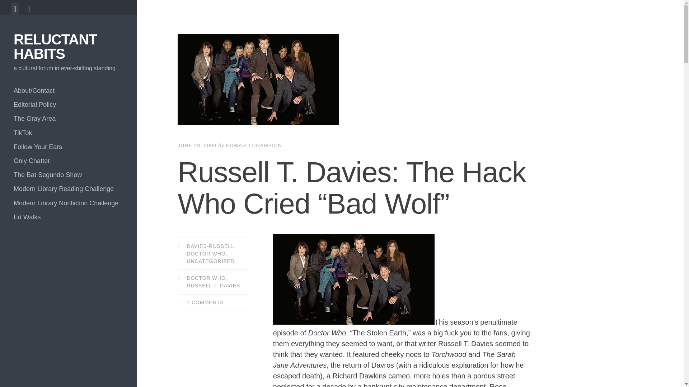  What do you see at coordinates (68, 119) in the screenshot?
I see `The Gray Area` at bounding box center [68, 119].